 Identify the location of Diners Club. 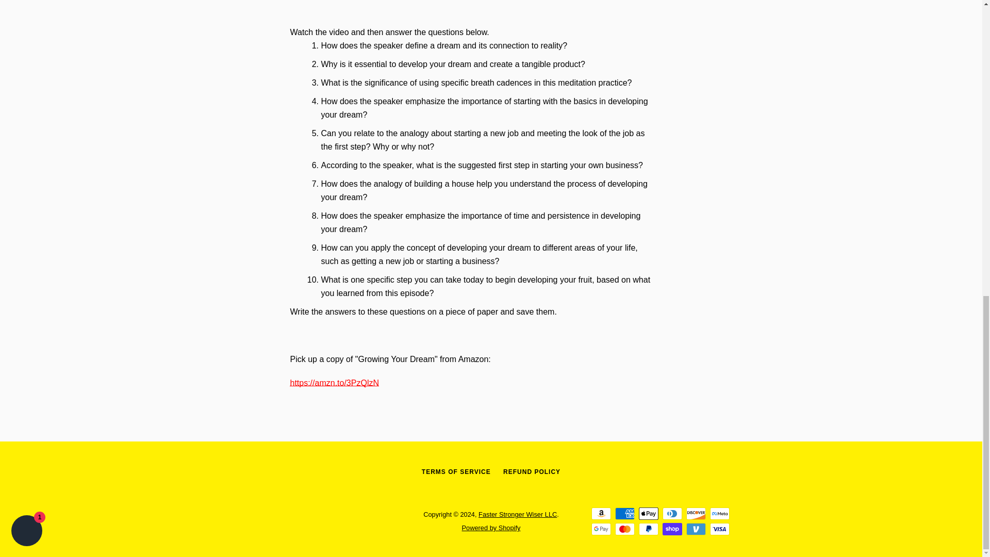
(672, 513).